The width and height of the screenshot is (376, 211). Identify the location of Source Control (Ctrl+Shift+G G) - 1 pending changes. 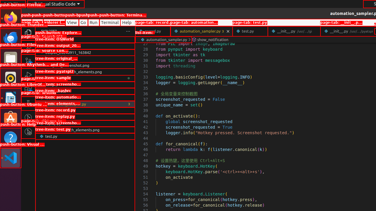
(28, 61).